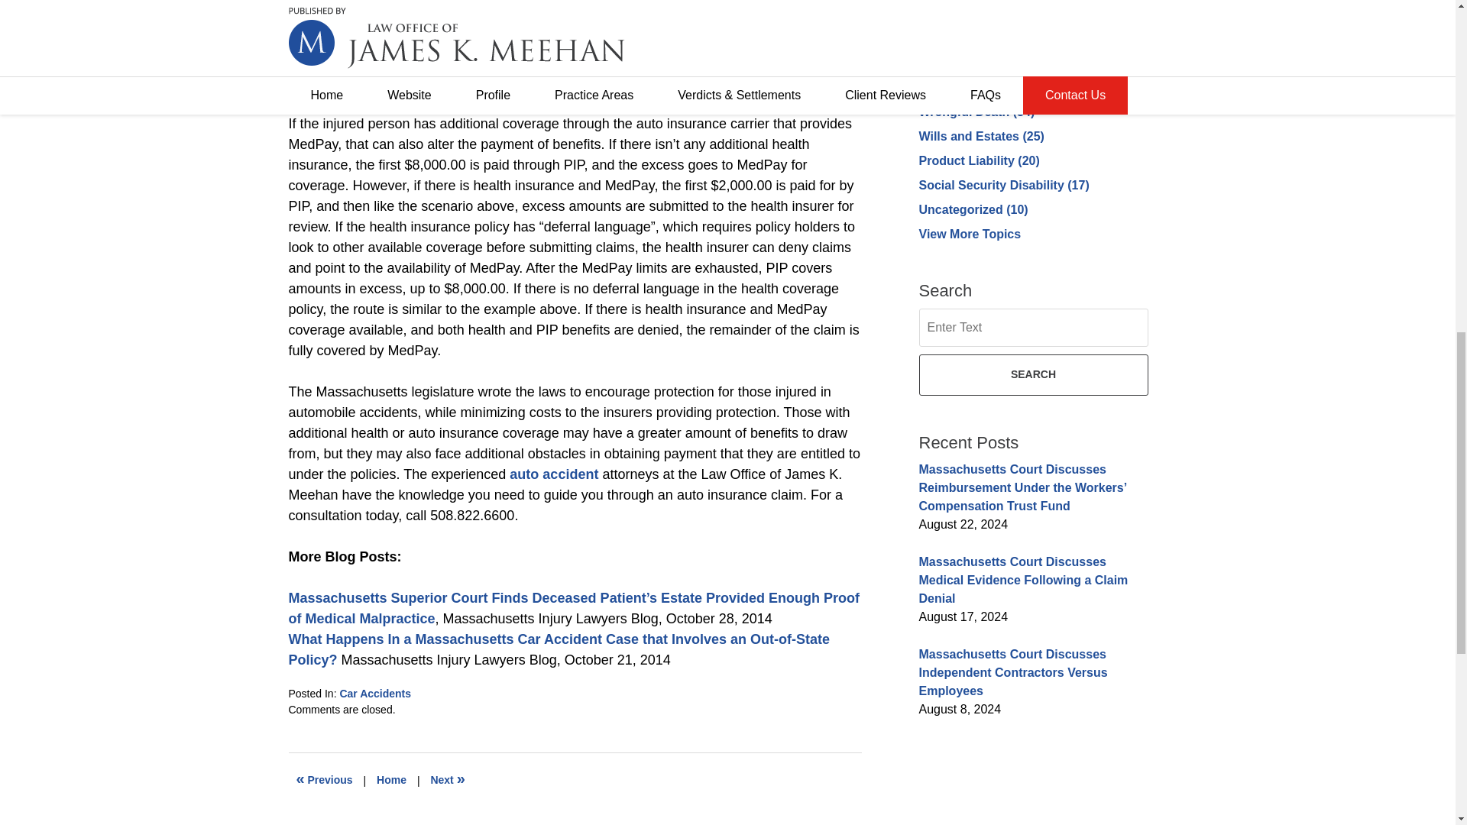 The image size is (1467, 825). Describe the element at coordinates (553, 474) in the screenshot. I see `auto accident` at that location.